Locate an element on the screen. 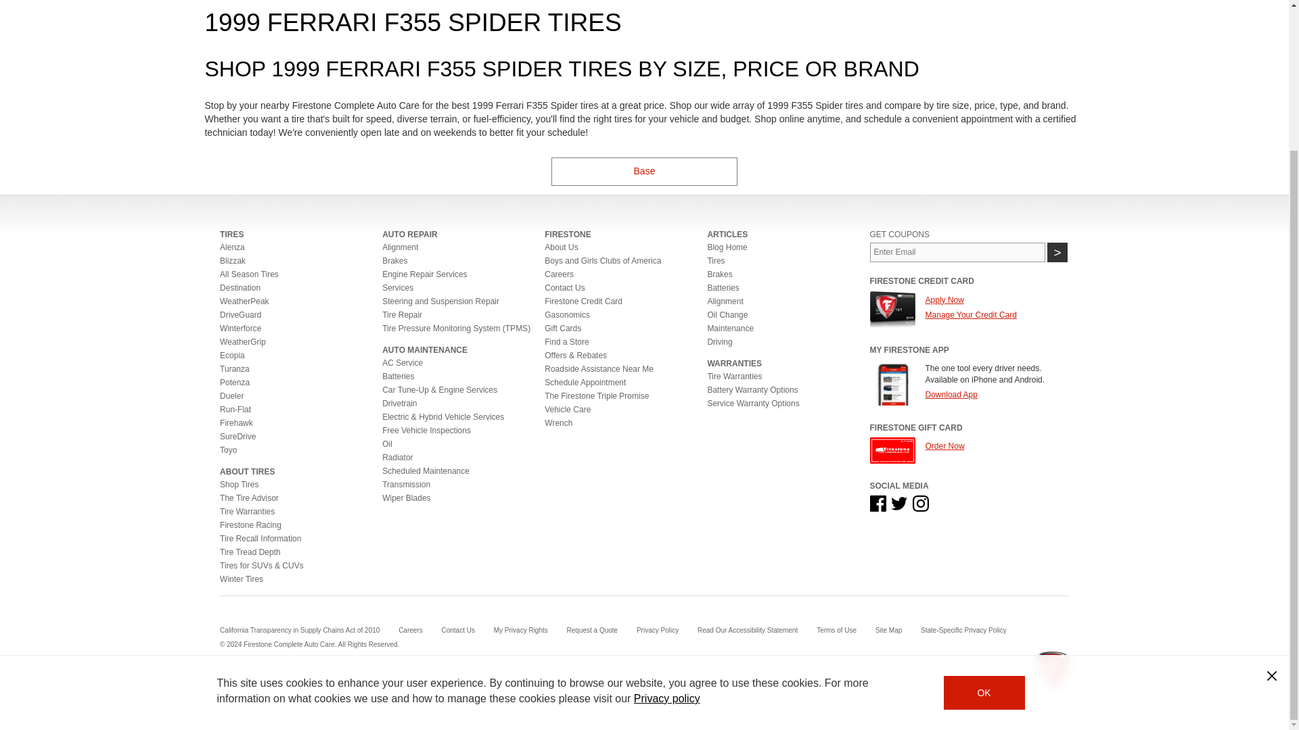 This screenshot has width=1299, height=730. close button is located at coordinates (1272, 495).